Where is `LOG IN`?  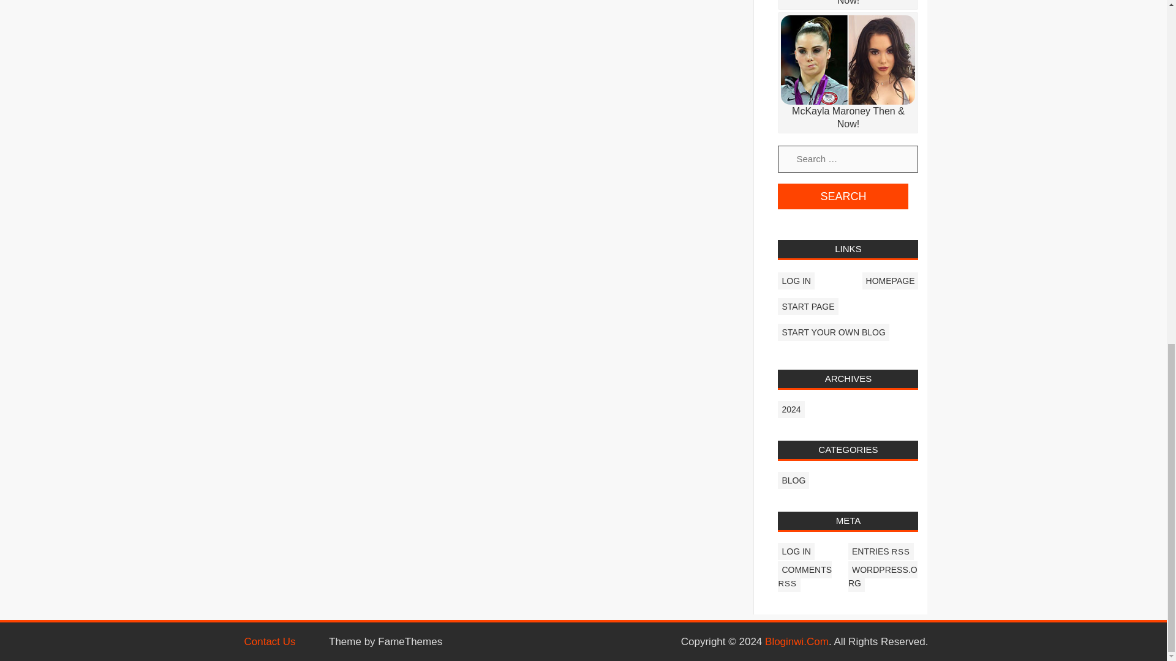 LOG IN is located at coordinates (795, 551).